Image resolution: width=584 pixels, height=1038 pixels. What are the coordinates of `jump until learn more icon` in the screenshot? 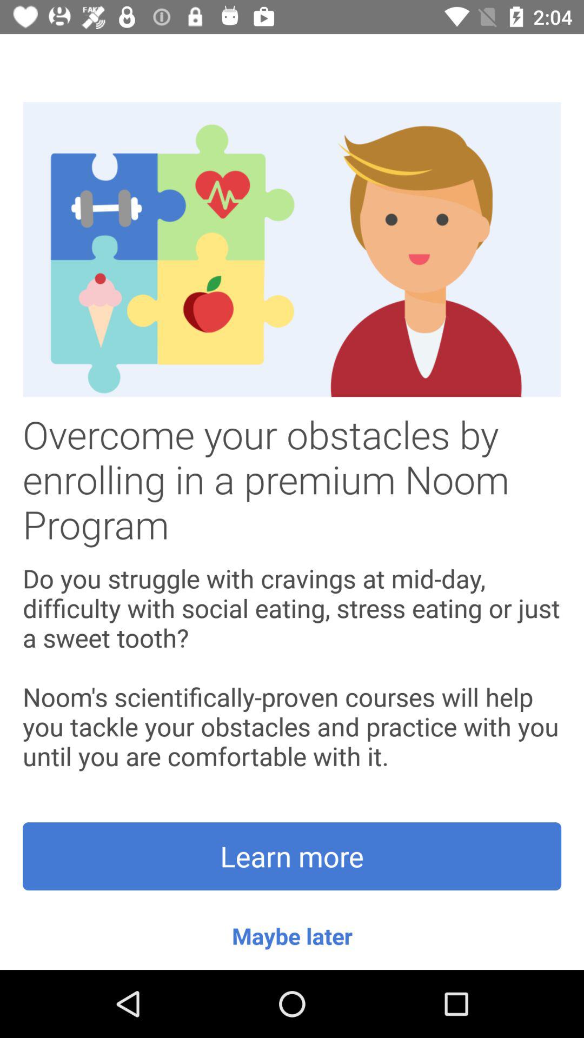 It's located at (292, 856).